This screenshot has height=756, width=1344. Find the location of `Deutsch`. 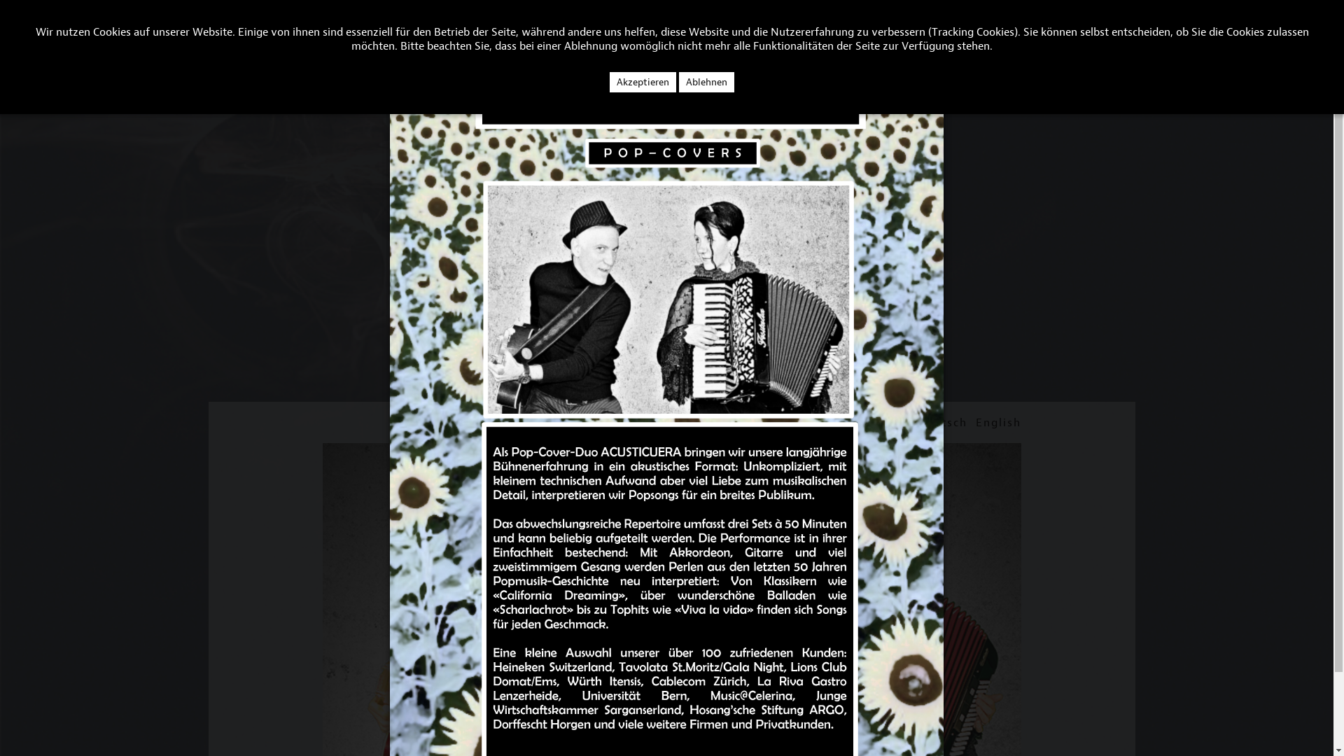

Deutsch is located at coordinates (942, 423).